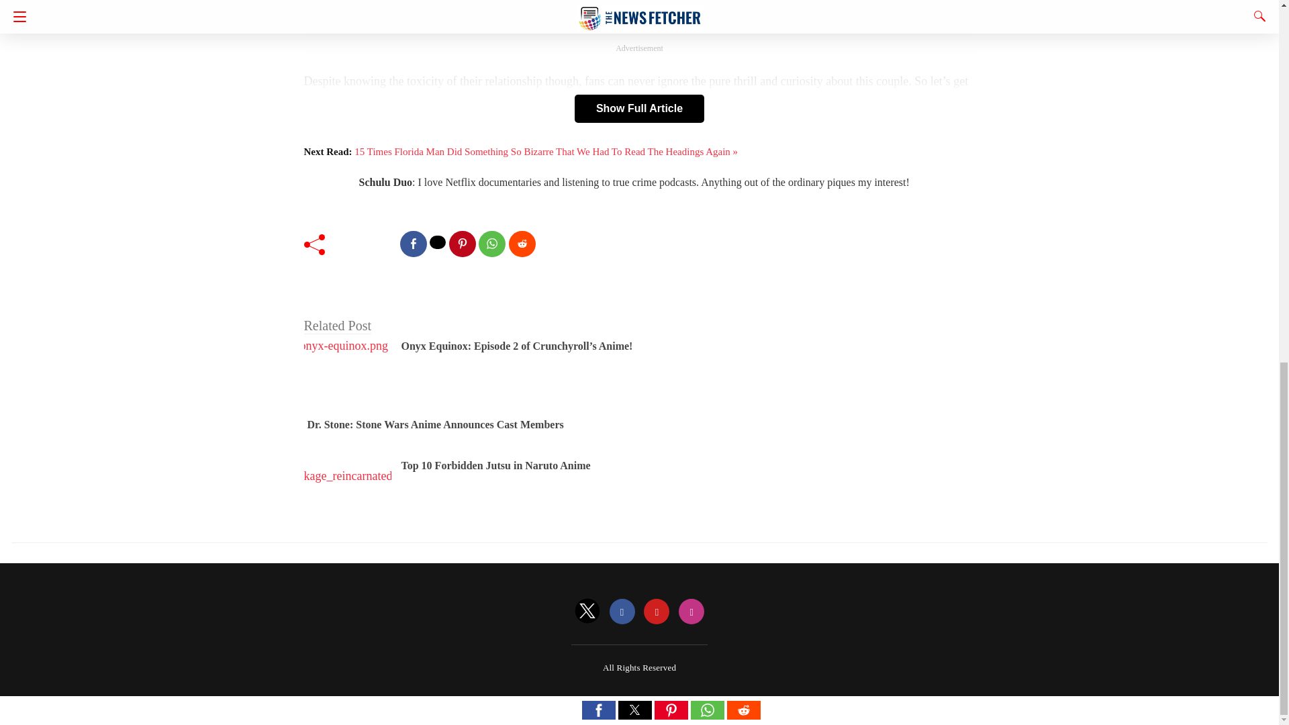  Describe the element at coordinates (413, 244) in the screenshot. I see `facebook share` at that location.